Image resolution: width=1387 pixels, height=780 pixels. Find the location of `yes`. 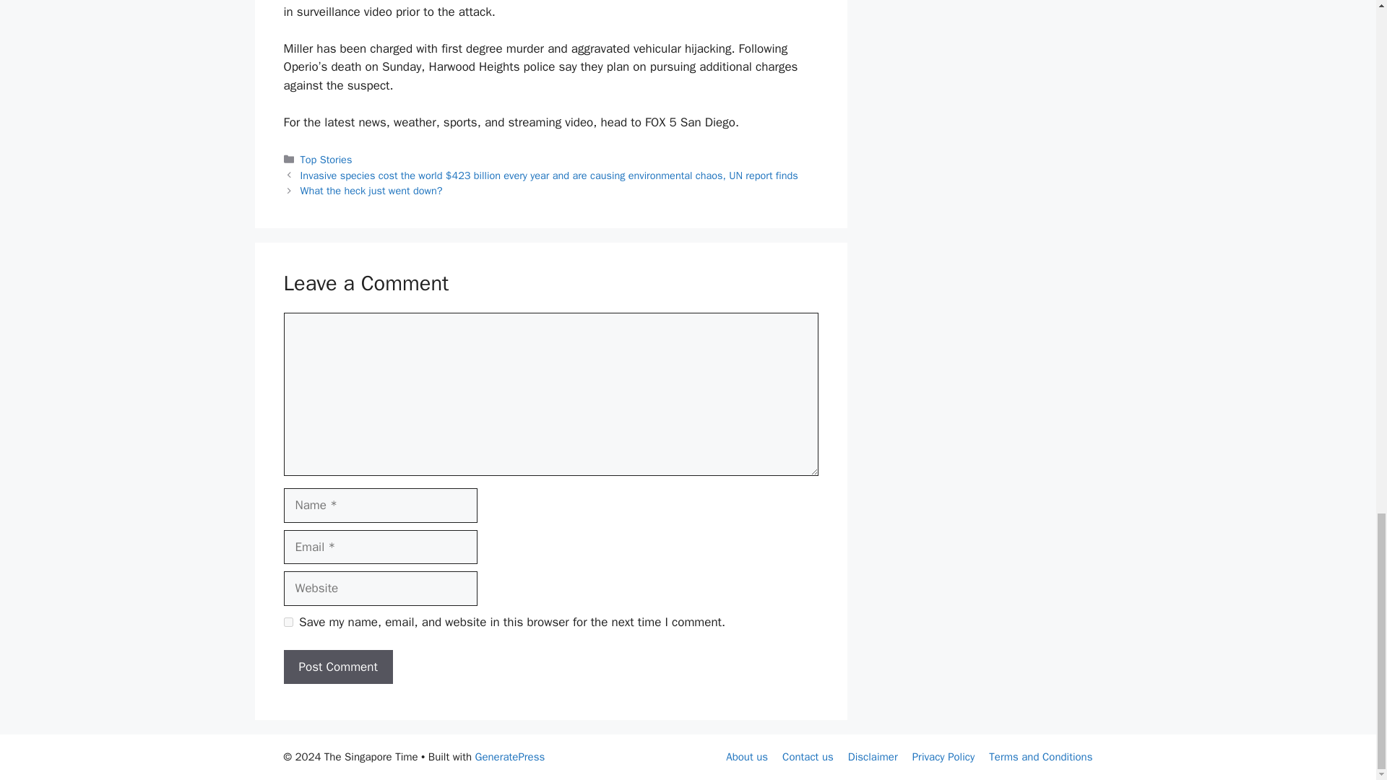

yes is located at coordinates (288, 623).